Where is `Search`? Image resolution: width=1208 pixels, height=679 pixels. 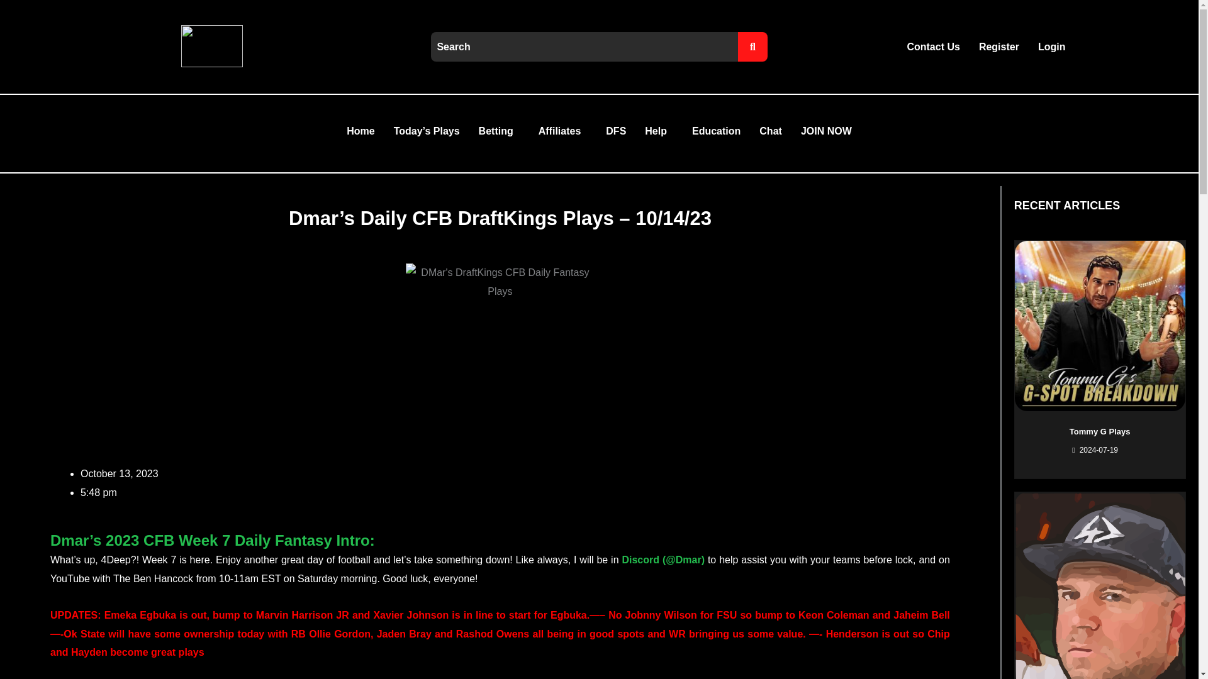
Search is located at coordinates (584, 47).